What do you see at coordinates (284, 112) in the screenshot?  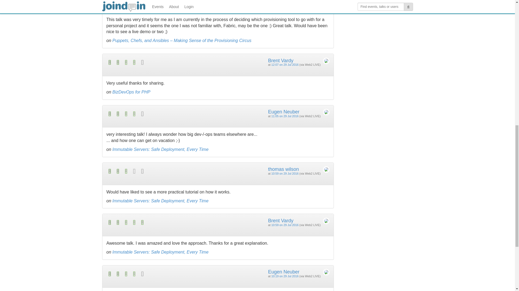 I see `Eugen Neuber` at bounding box center [284, 112].